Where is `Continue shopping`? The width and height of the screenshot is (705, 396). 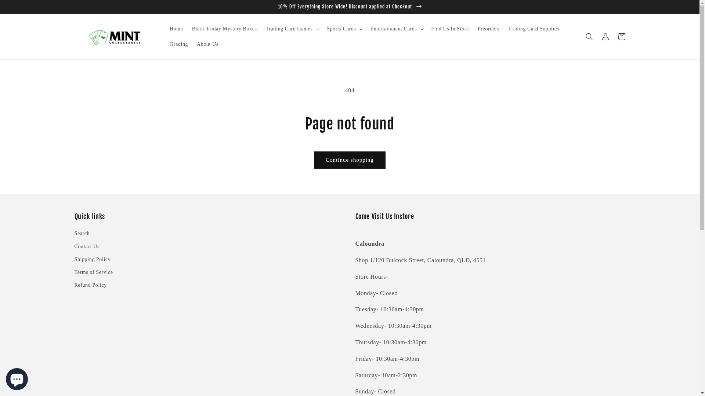
Continue shopping is located at coordinates (350, 160).